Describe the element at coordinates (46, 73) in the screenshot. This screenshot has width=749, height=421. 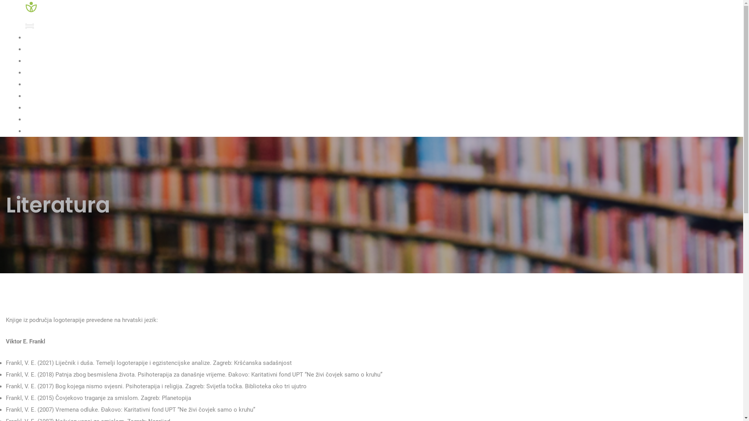
I see `Edukacija` at that location.